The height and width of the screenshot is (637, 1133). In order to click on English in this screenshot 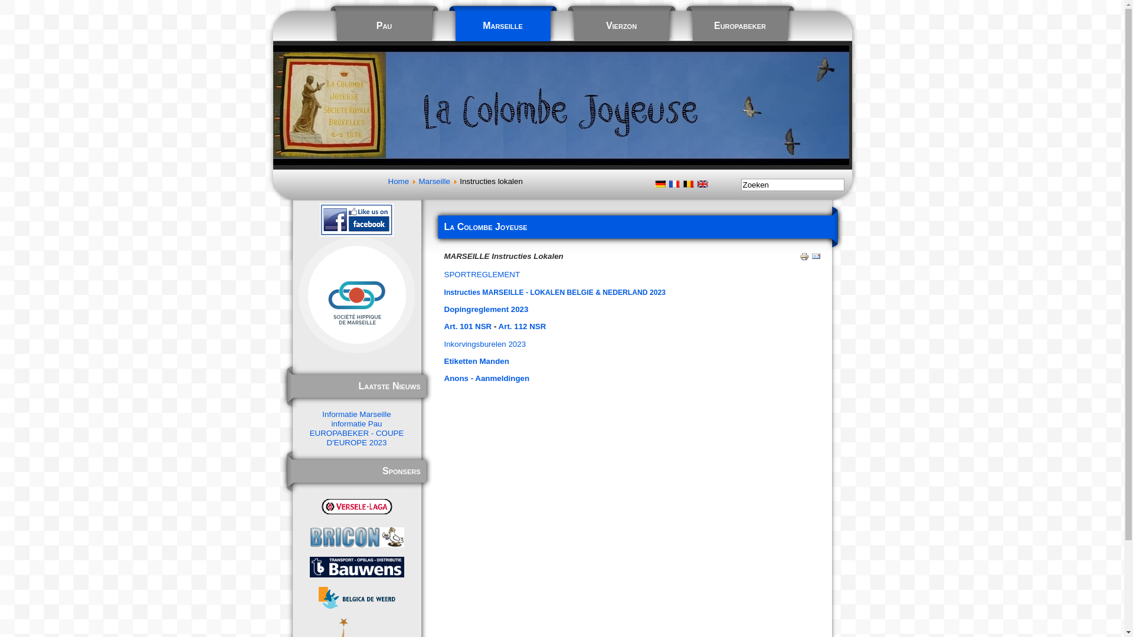, I will do `click(702, 184)`.